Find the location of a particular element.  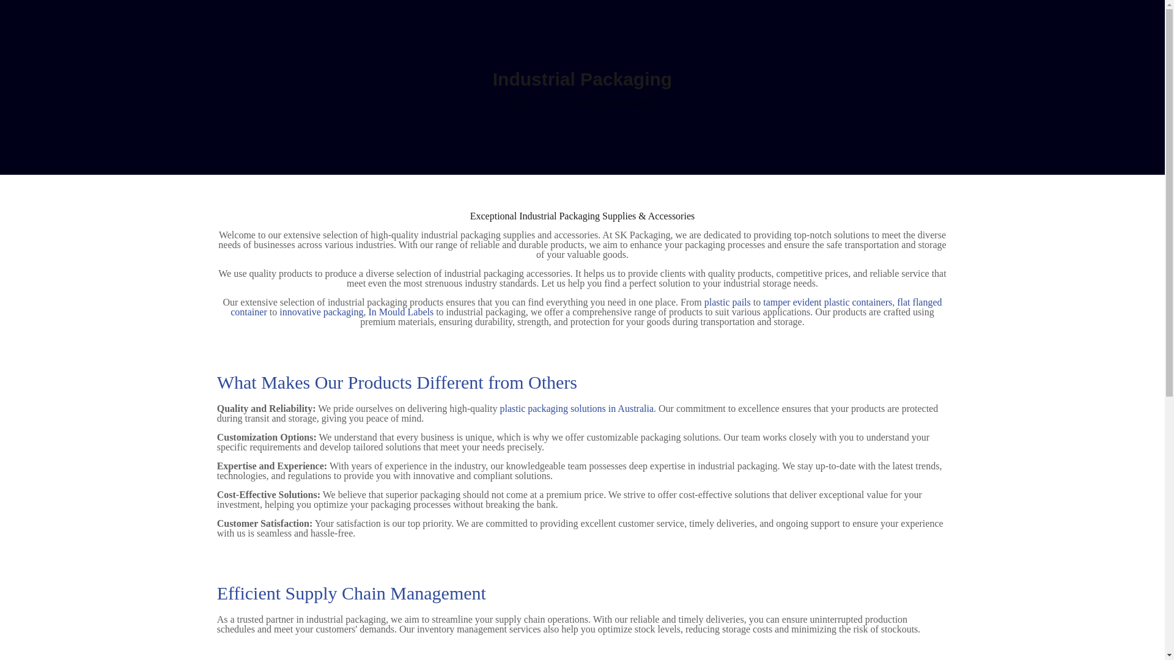

innovative packaging is located at coordinates (320, 312).